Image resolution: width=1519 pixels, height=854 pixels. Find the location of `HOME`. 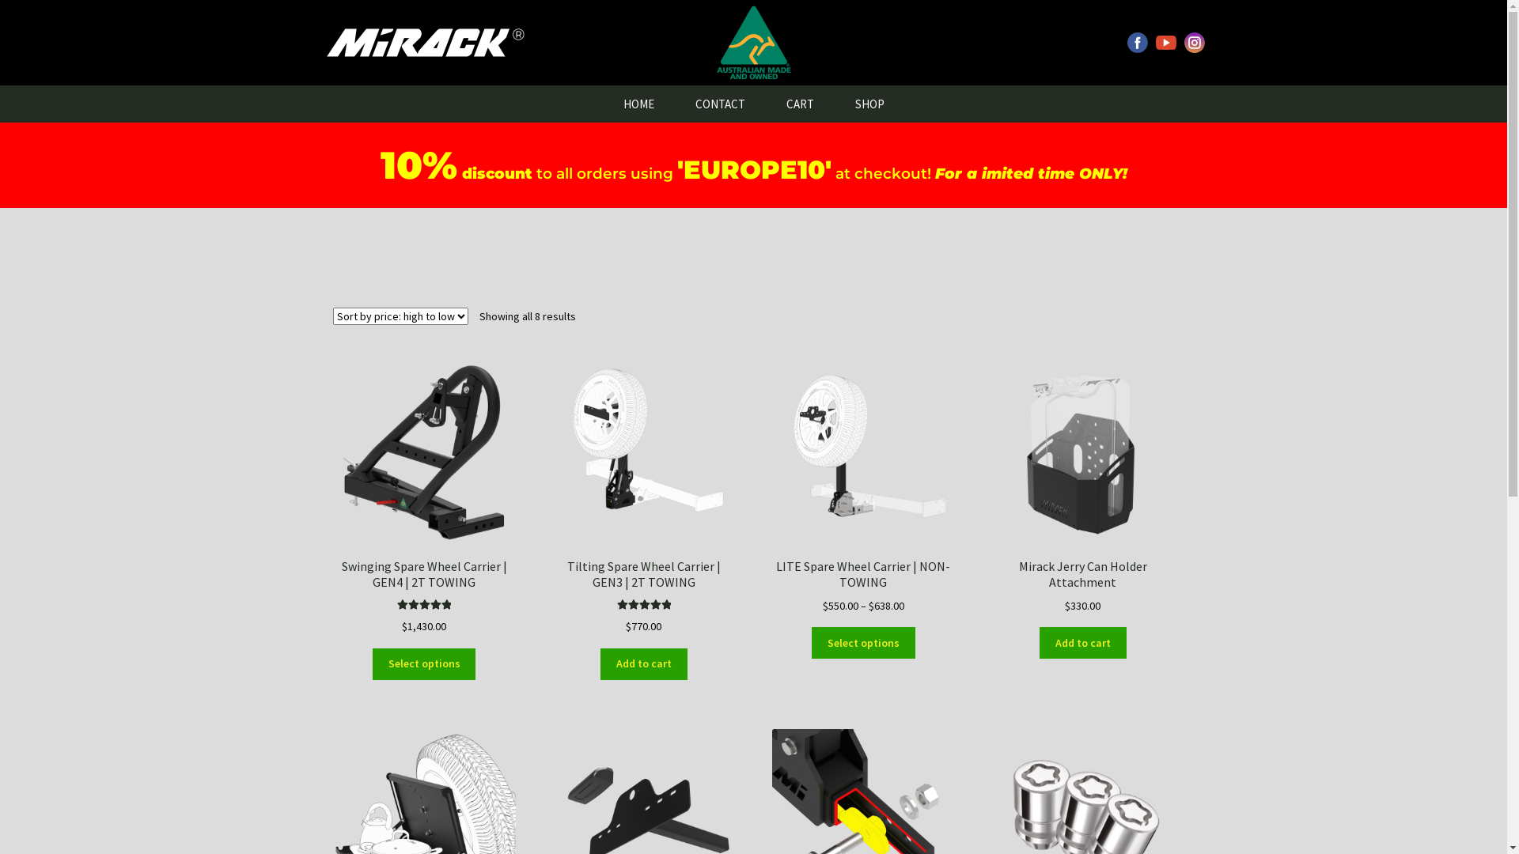

HOME is located at coordinates (639, 104).